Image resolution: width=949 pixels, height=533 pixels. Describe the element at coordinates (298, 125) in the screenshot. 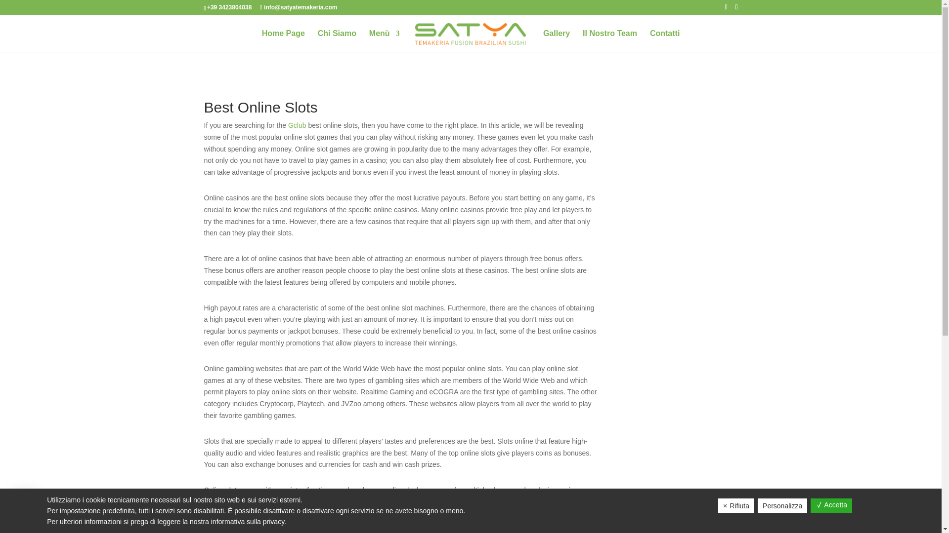

I see `Gclub` at that location.